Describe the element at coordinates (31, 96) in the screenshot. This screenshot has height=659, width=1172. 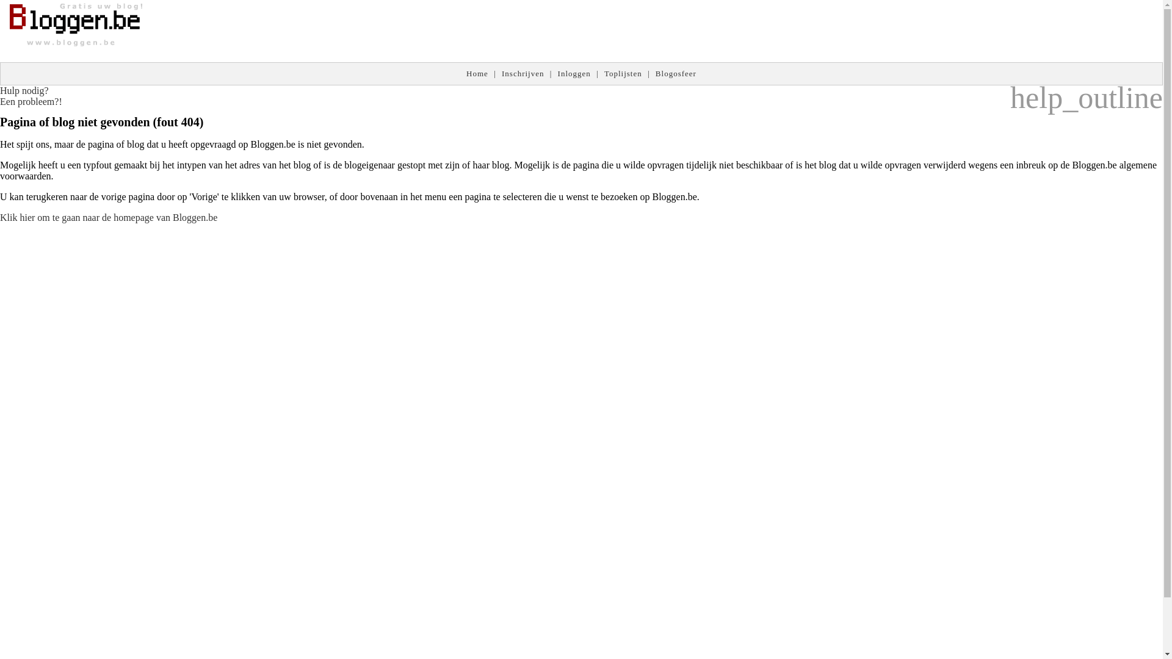
I see `help_outline
Hulp nodig?
Een probleem?!` at that location.